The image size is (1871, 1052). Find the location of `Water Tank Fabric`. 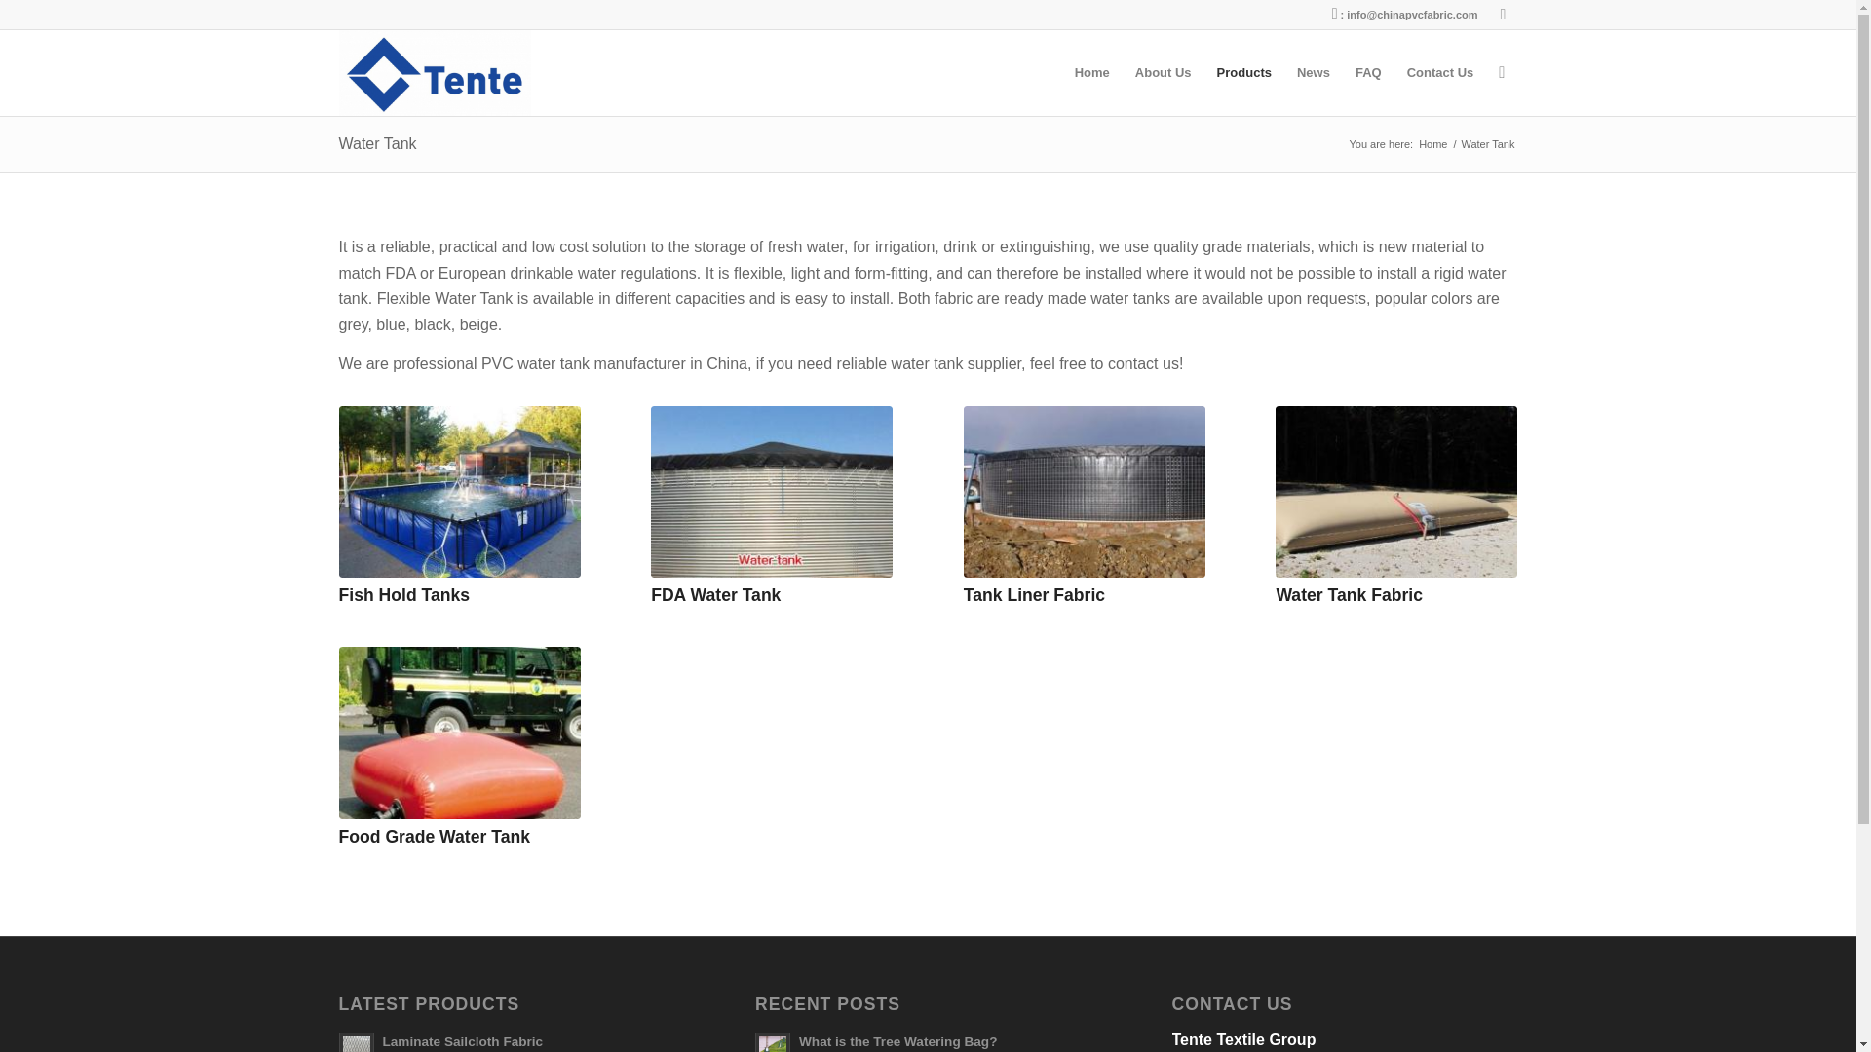

Water Tank Fabric is located at coordinates (1349, 594).